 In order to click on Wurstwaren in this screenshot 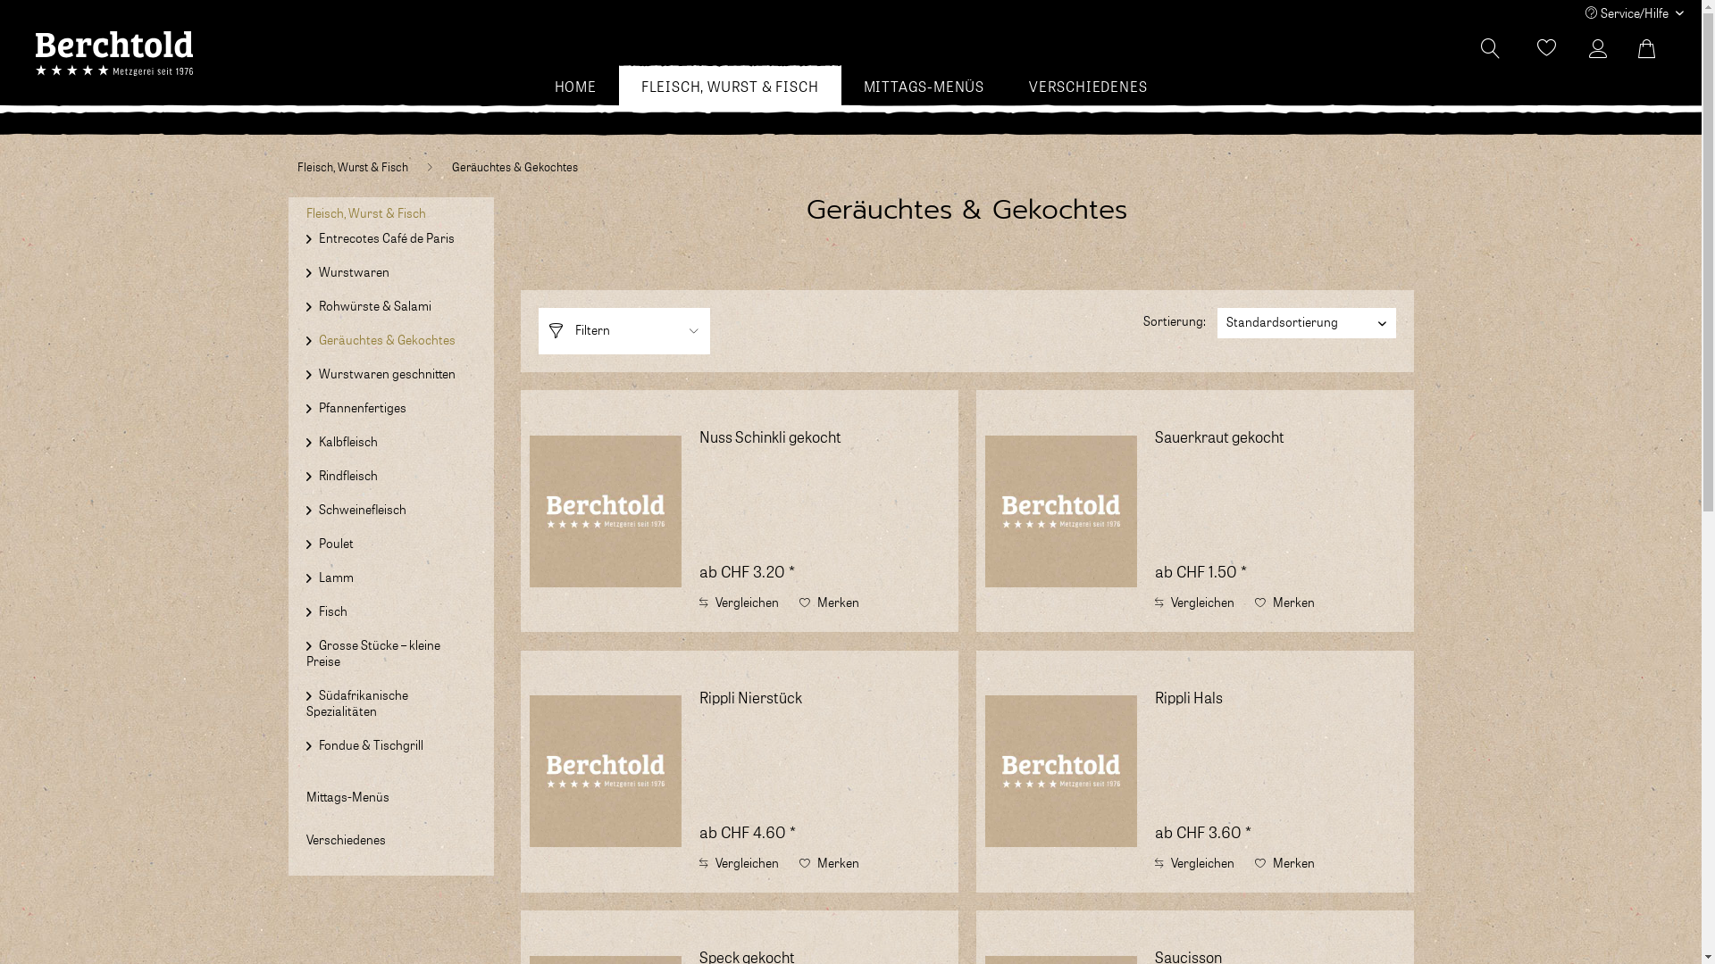, I will do `click(354, 273)`.